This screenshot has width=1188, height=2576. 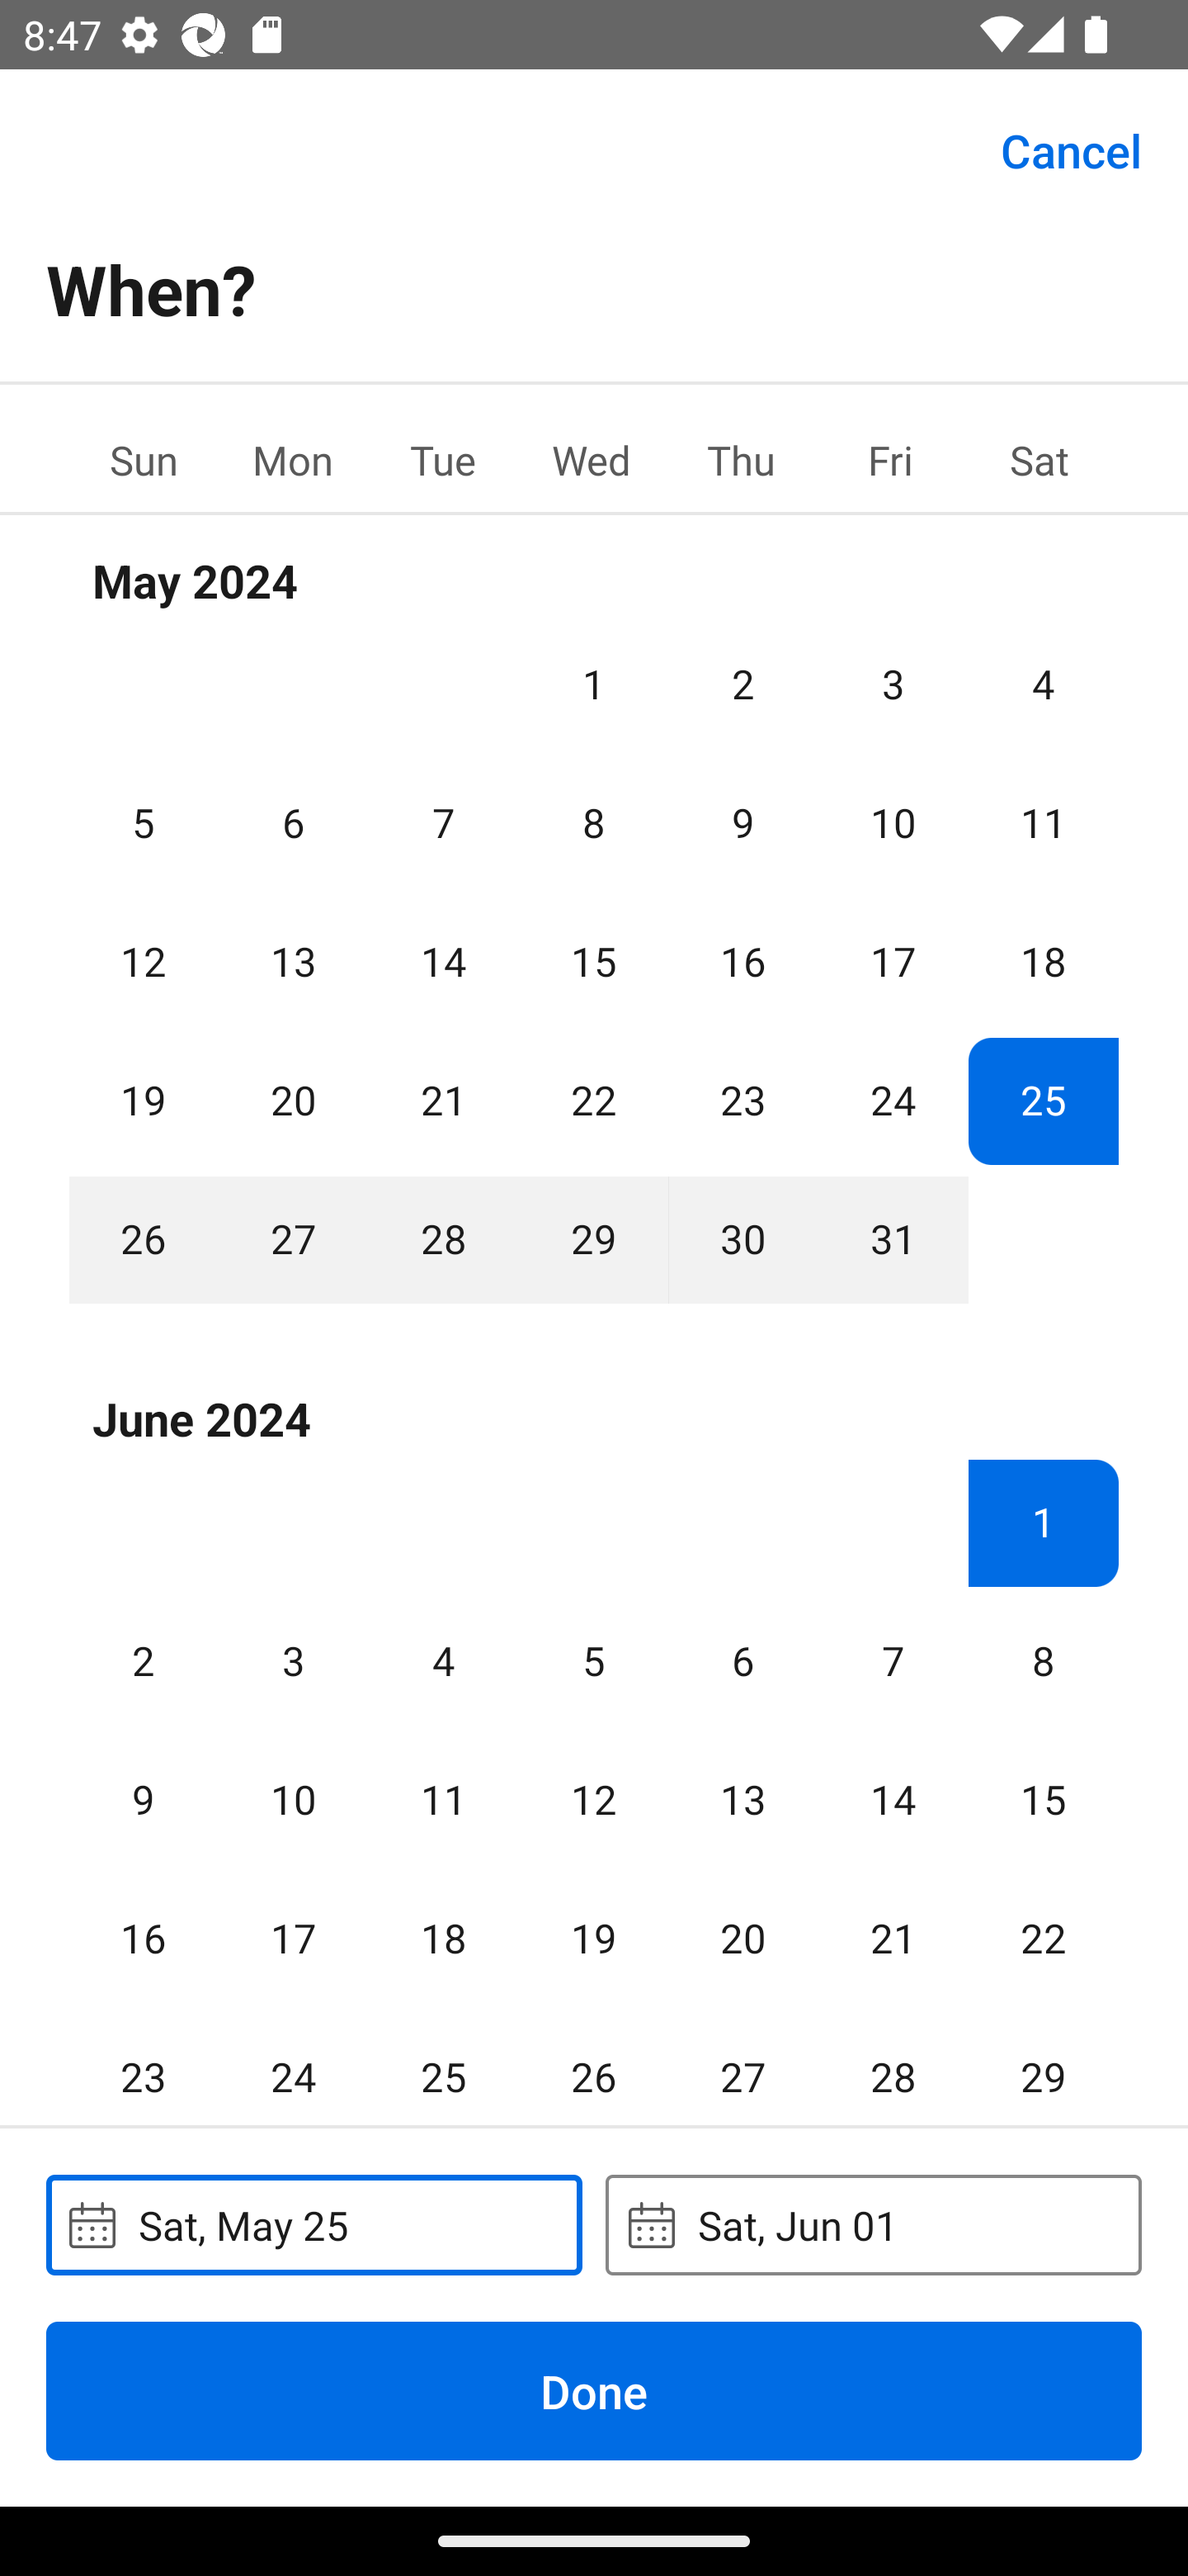 What do you see at coordinates (313, 2224) in the screenshot?
I see `Sat, May 25` at bounding box center [313, 2224].